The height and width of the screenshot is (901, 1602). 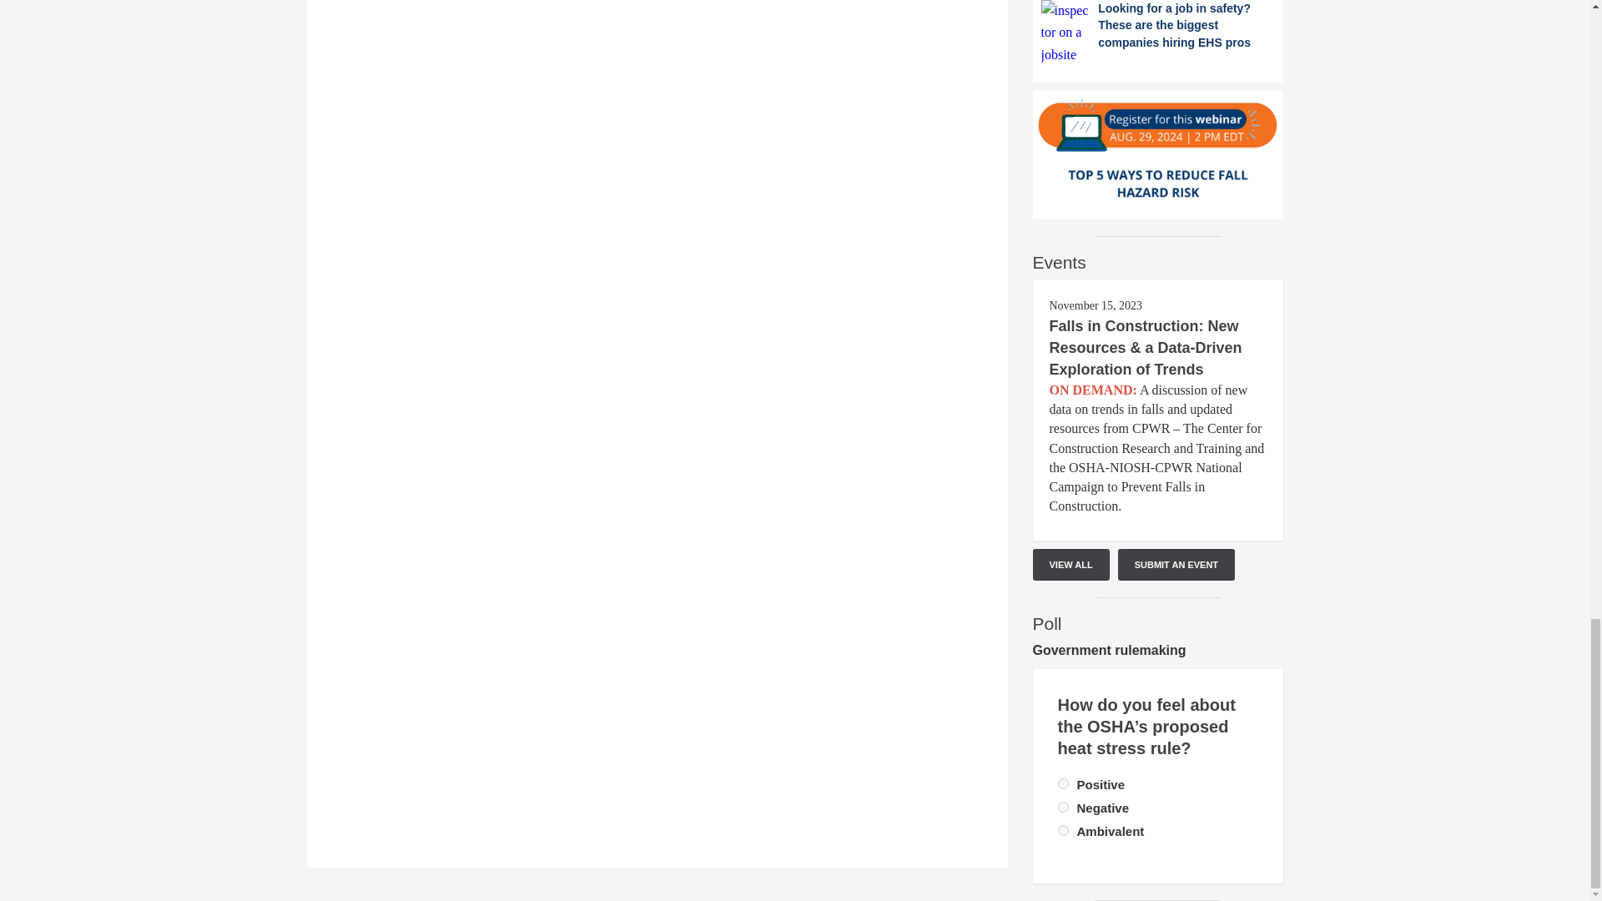 What do you see at coordinates (1063, 831) in the screenshot?
I see `144` at bounding box center [1063, 831].